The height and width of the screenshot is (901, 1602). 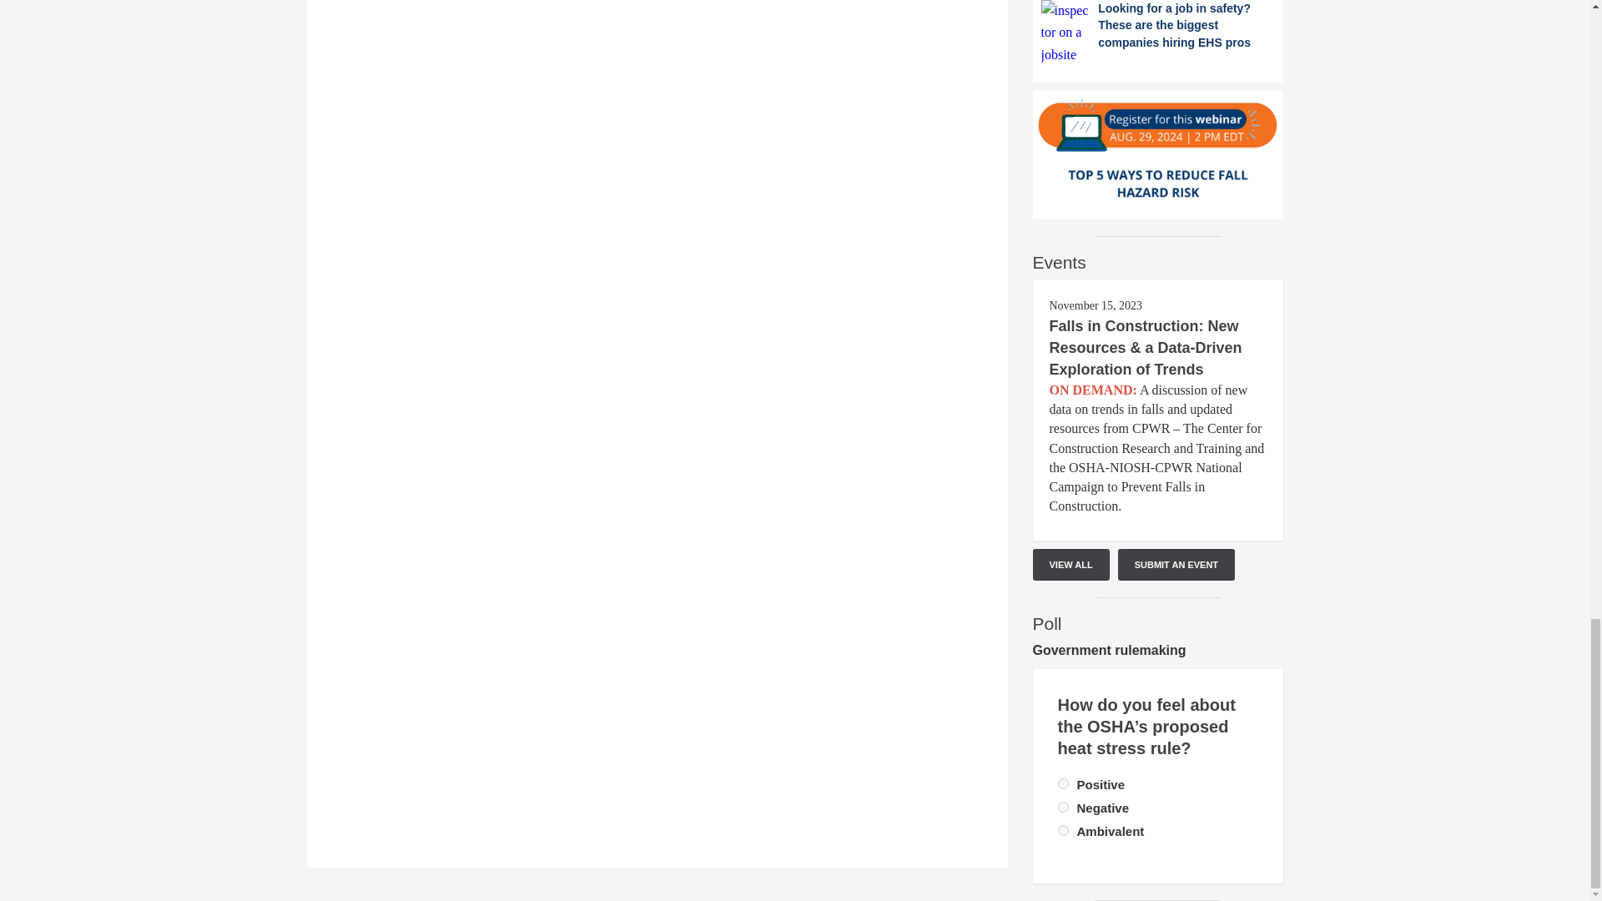 What do you see at coordinates (1063, 831) in the screenshot?
I see `144` at bounding box center [1063, 831].